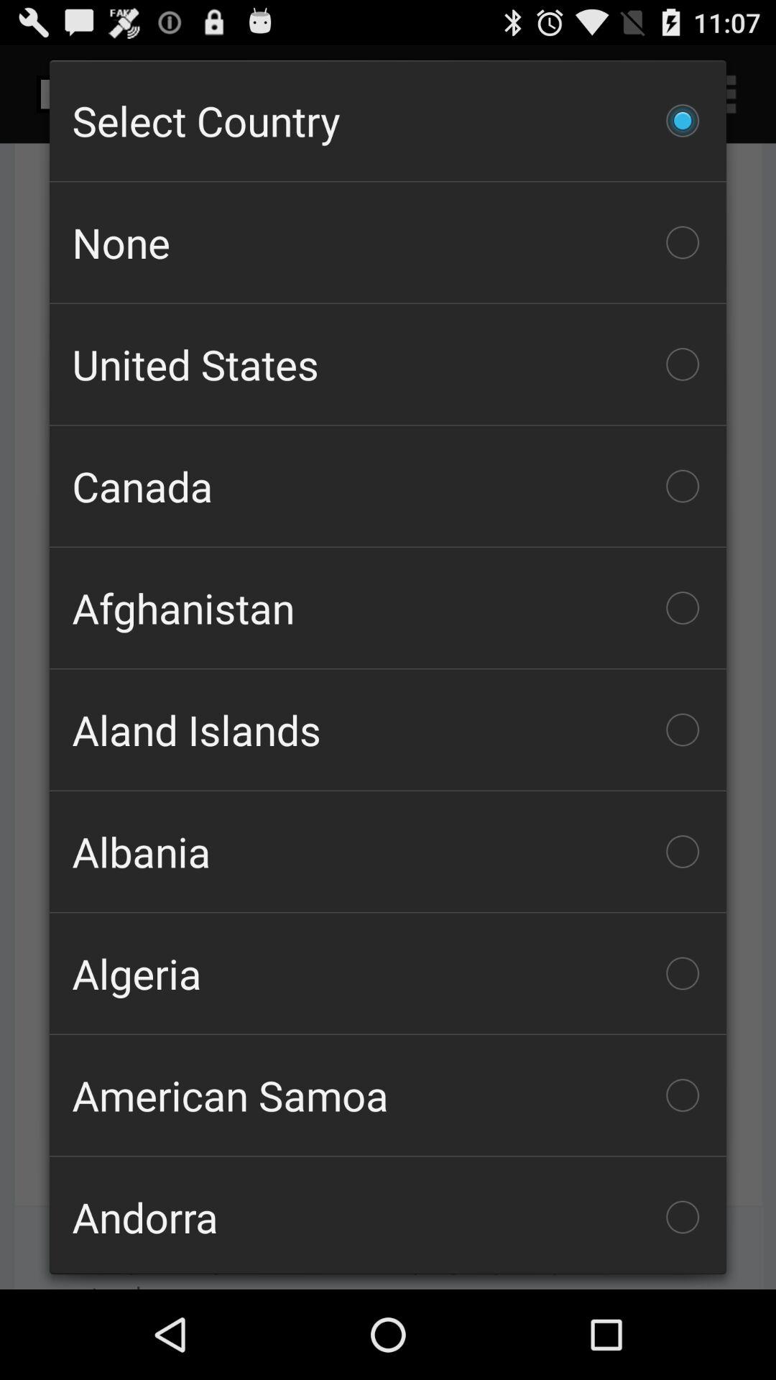  Describe the element at coordinates (388, 973) in the screenshot. I see `scroll to algeria` at that location.